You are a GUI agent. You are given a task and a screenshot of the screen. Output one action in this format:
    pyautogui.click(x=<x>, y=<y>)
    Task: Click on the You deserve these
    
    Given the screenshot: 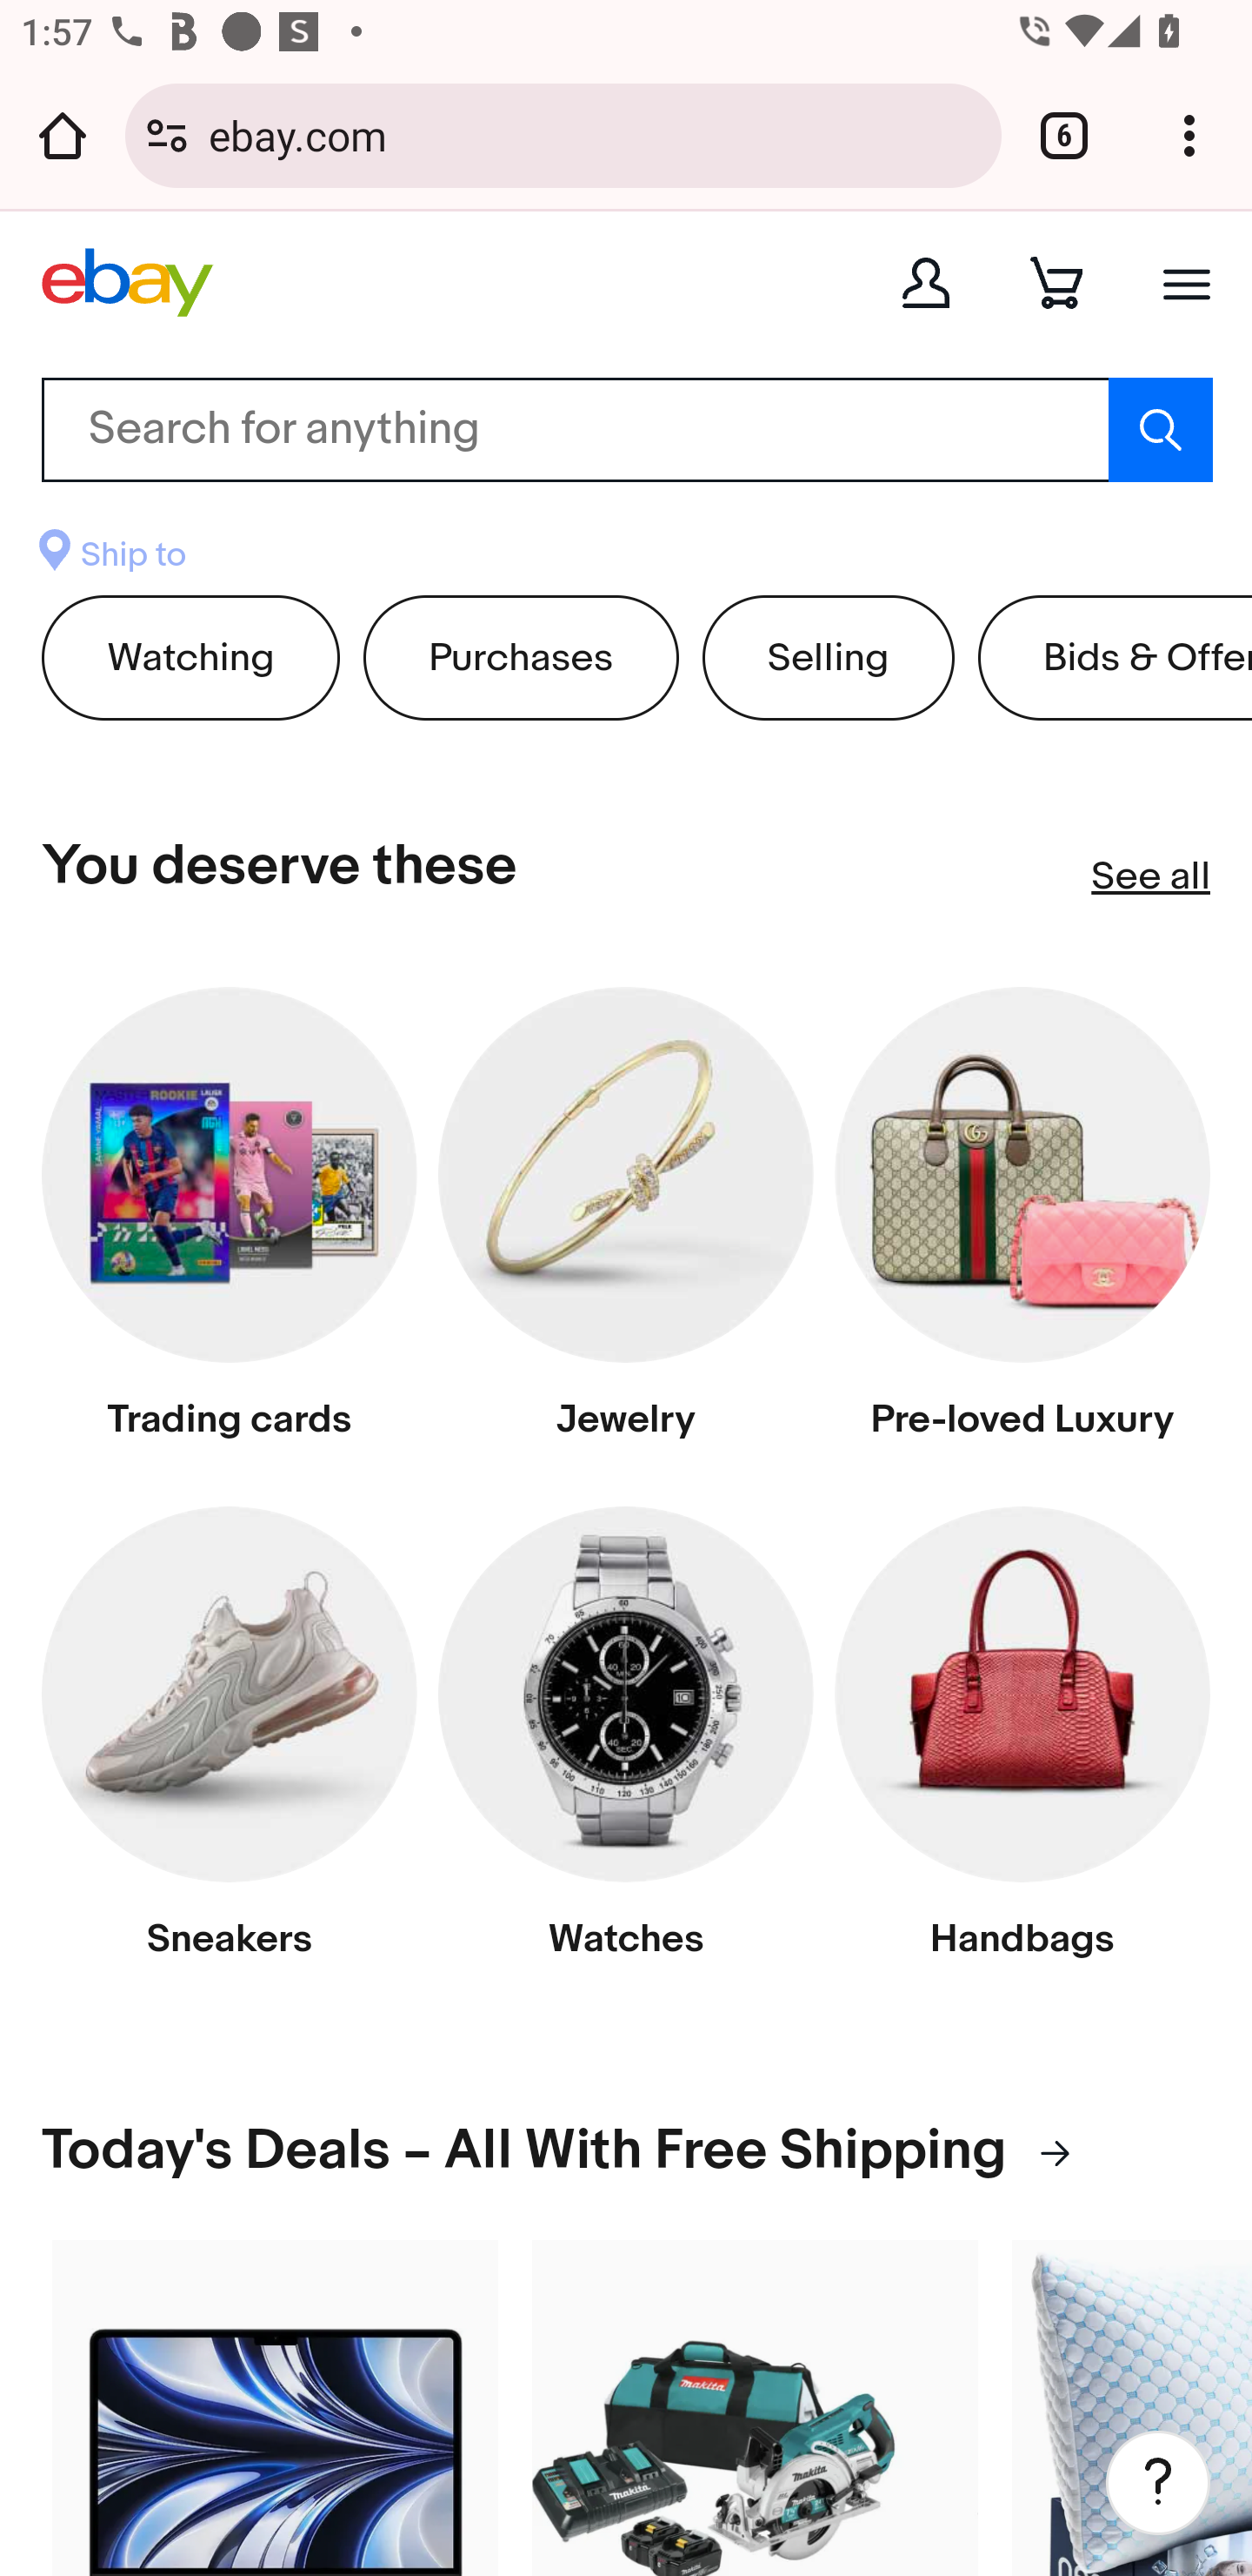 What is the action you would take?
    pyautogui.click(x=280, y=867)
    